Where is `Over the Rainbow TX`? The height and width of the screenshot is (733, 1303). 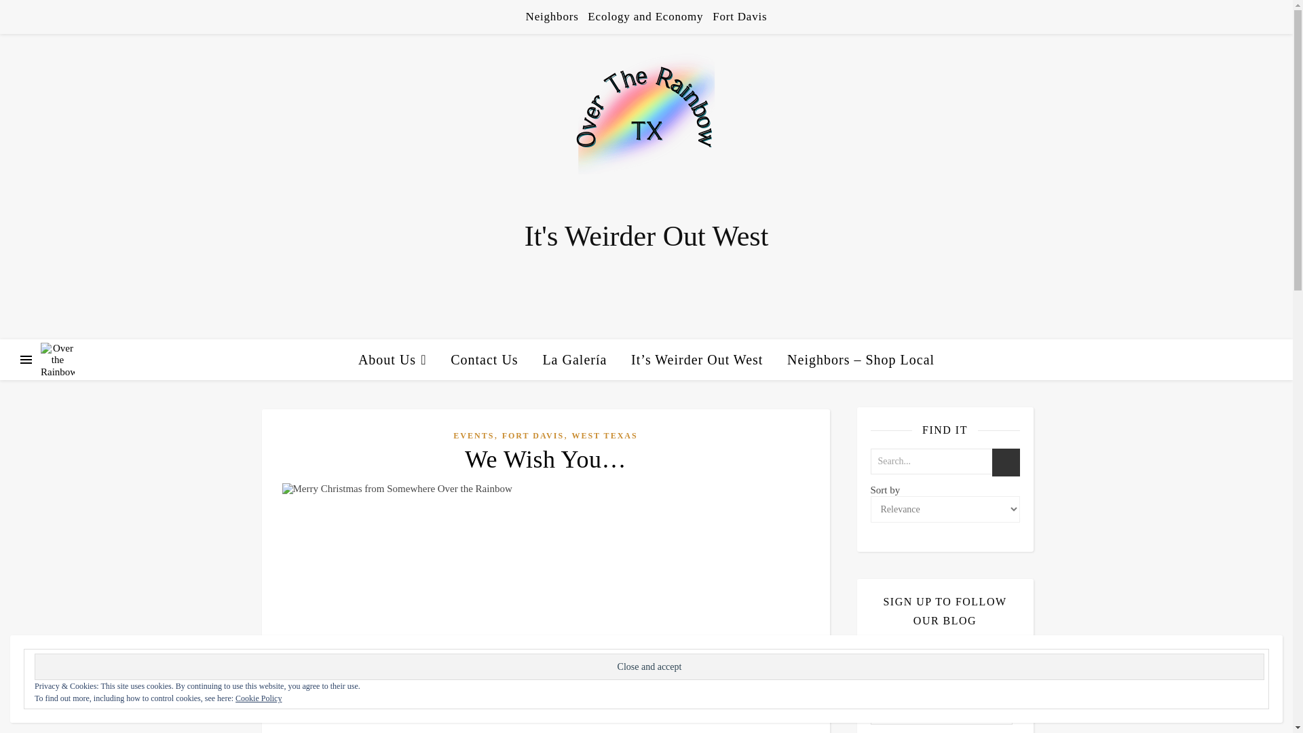 Over the Rainbow TX is located at coordinates (57, 360).